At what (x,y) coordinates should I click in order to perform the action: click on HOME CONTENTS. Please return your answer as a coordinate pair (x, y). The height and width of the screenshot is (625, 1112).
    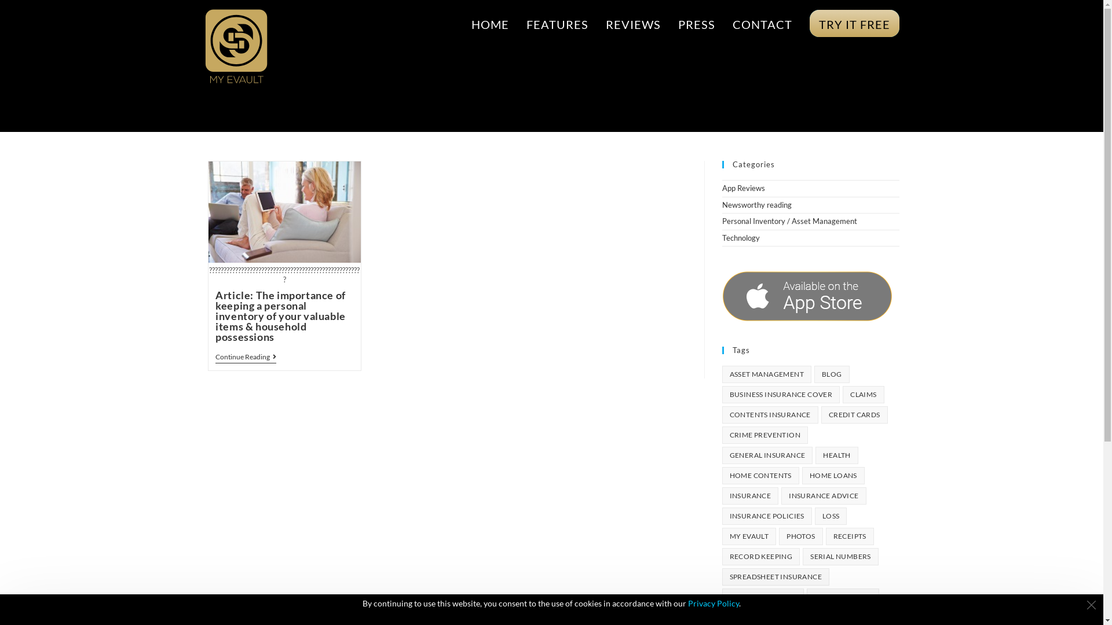
    Looking at the image, I should click on (760, 476).